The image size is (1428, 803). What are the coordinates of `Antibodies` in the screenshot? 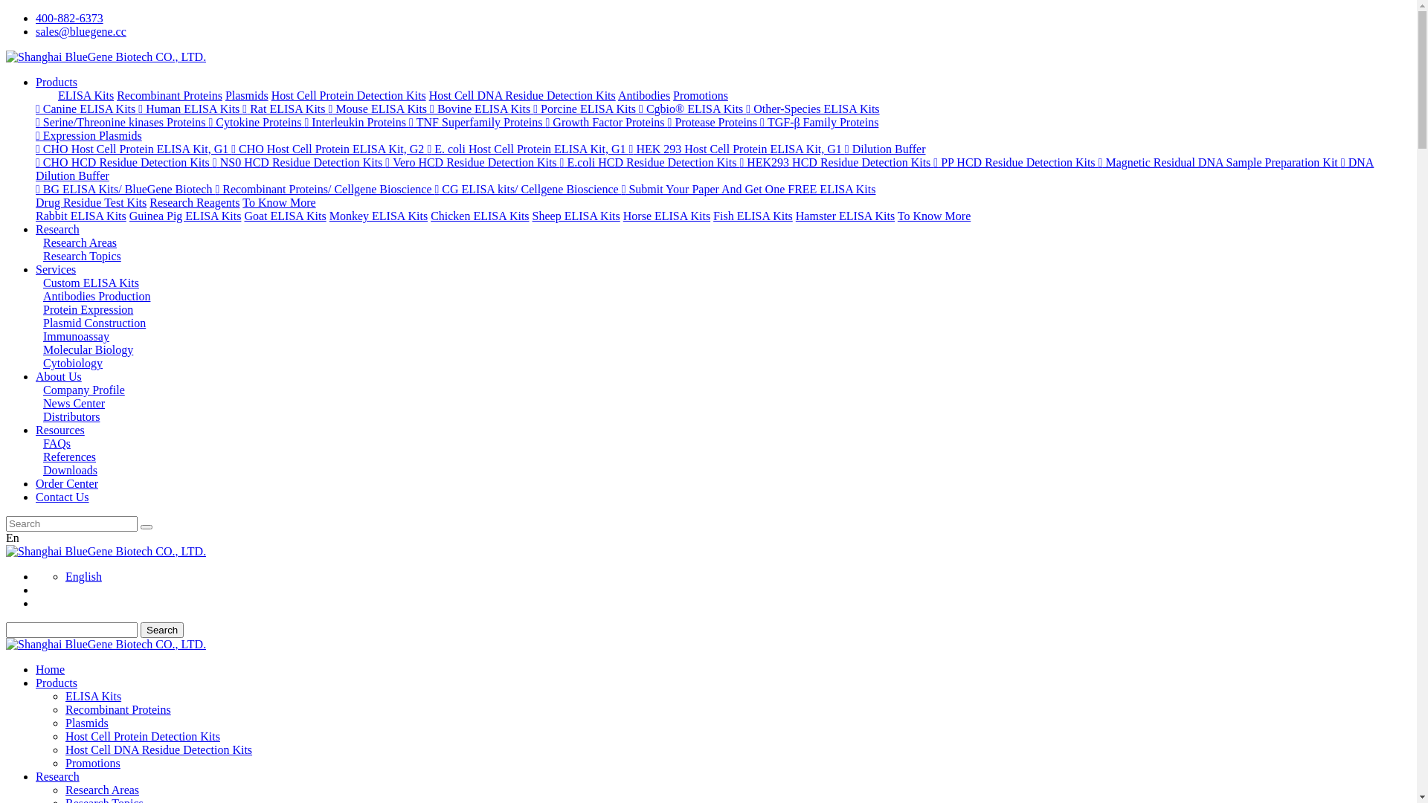 It's located at (644, 95).